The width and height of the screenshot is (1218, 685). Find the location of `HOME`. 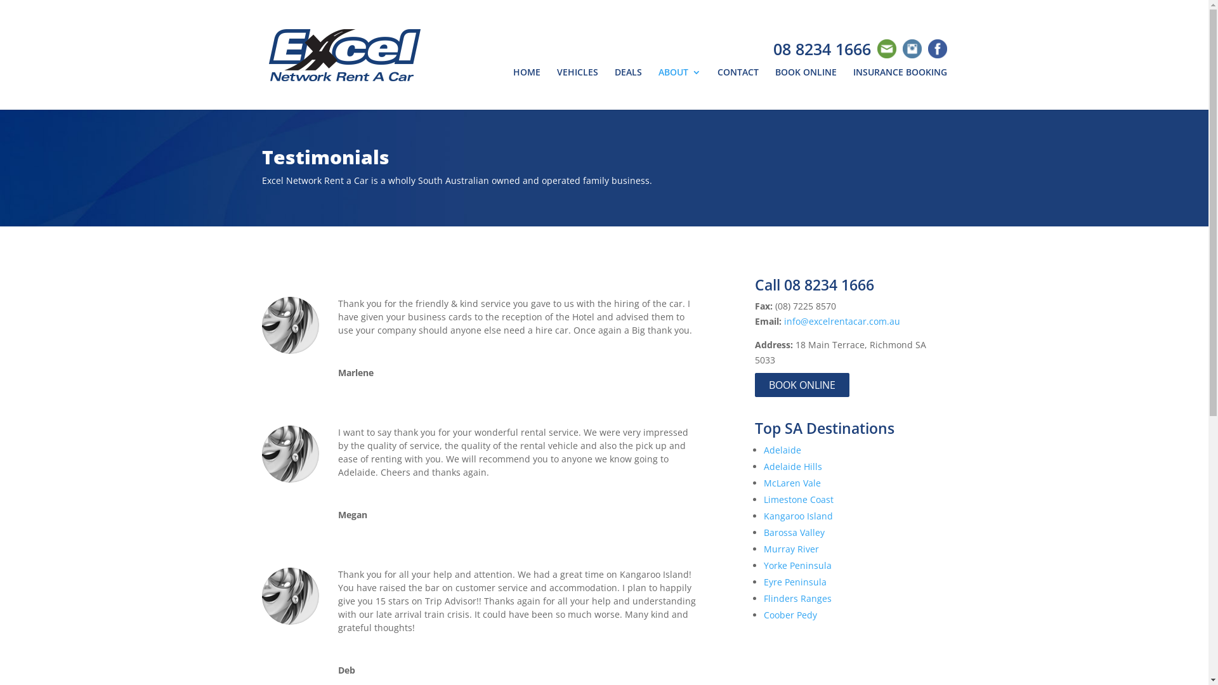

HOME is located at coordinates (527, 89).